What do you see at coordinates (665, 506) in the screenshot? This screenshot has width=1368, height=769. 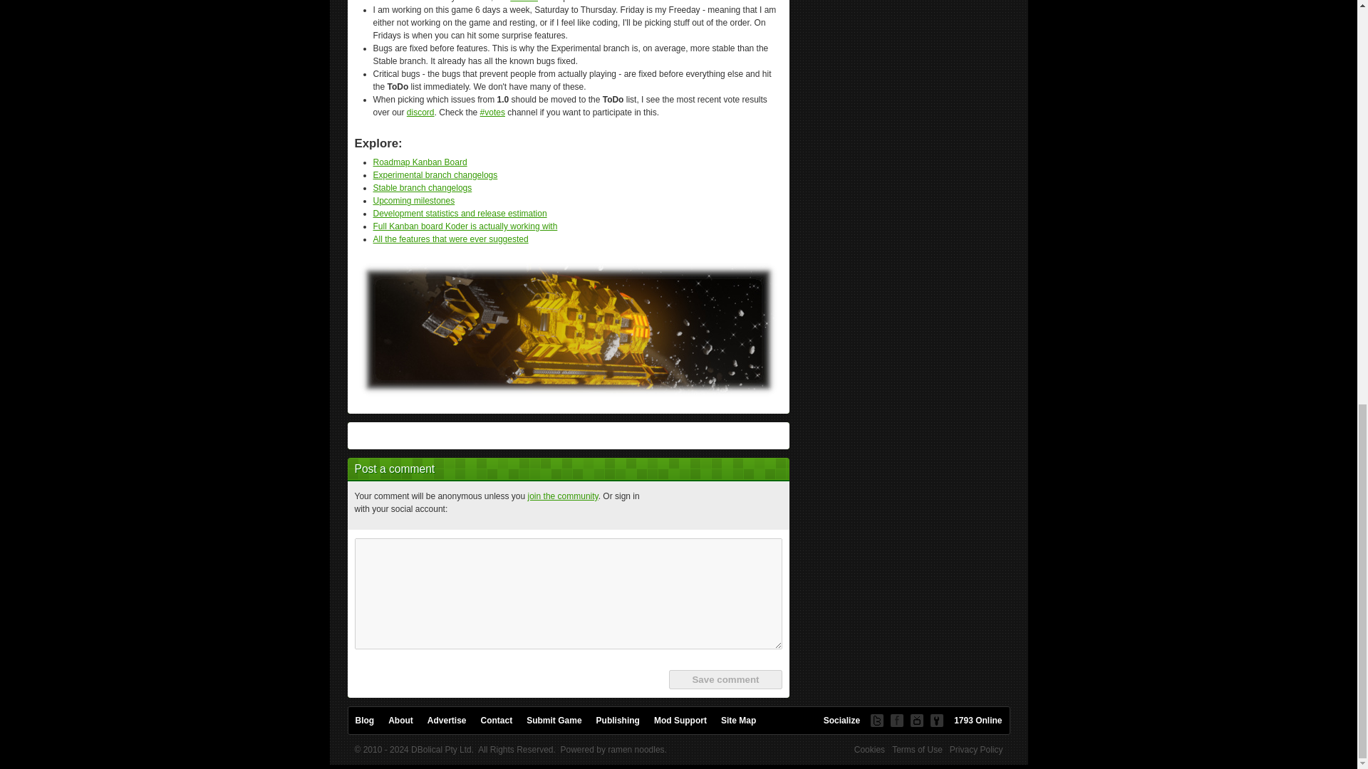 I see `Click to connect via Facebook` at bounding box center [665, 506].